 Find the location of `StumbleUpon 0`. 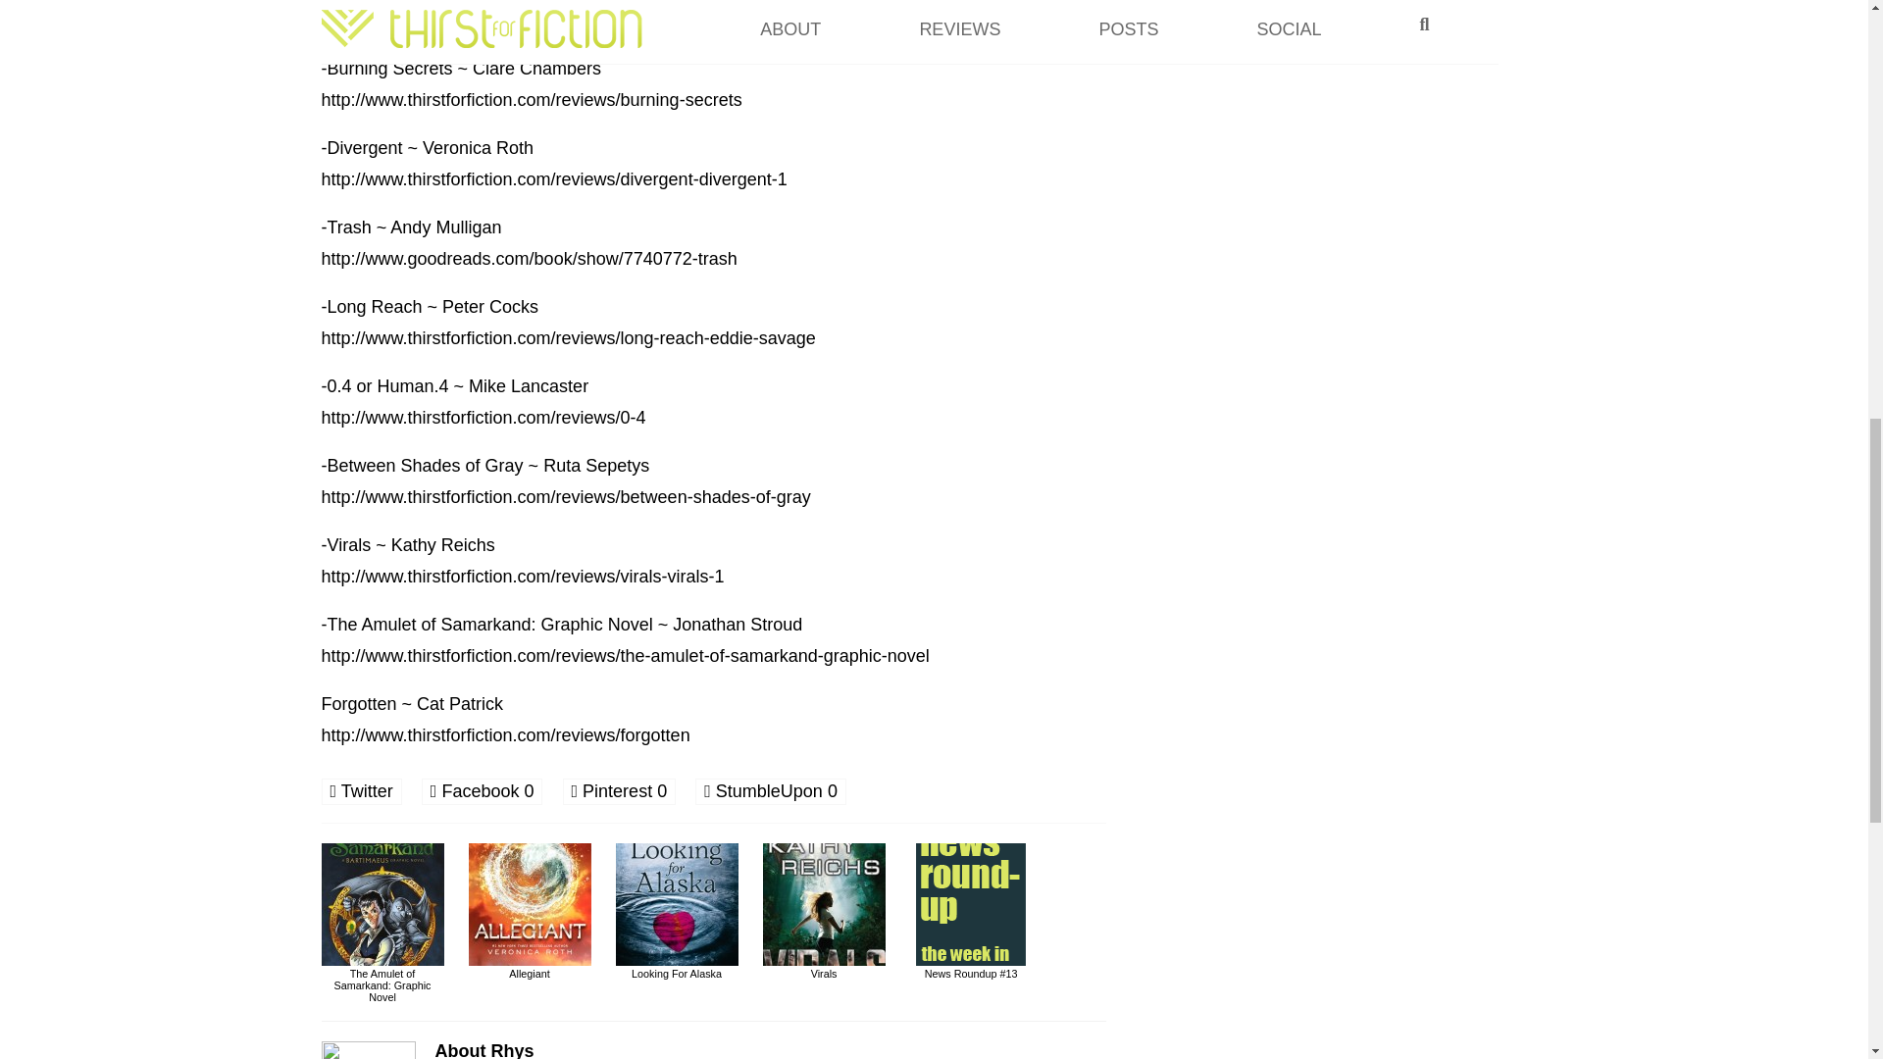

StumbleUpon 0 is located at coordinates (770, 790).